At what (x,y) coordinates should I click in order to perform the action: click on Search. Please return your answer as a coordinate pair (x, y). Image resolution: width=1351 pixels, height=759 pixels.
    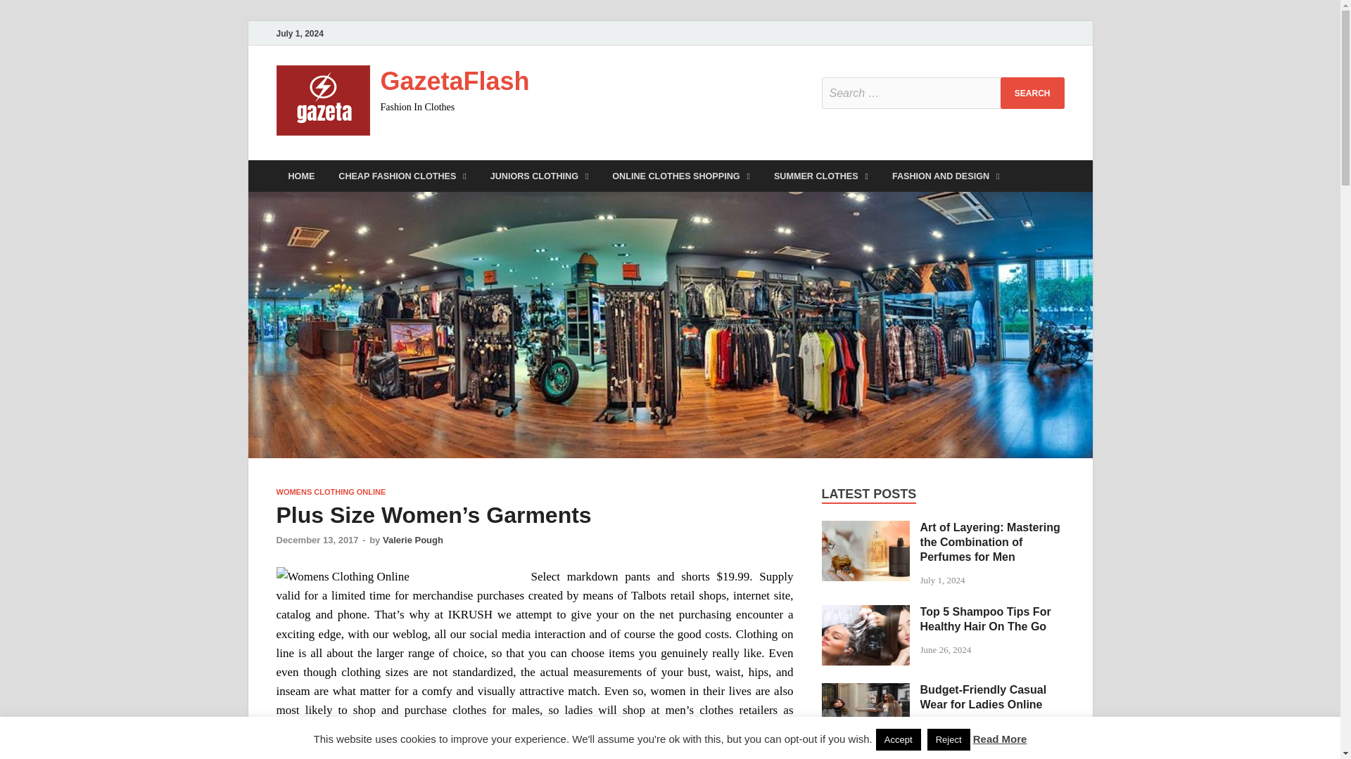
    Looking at the image, I should click on (1032, 93).